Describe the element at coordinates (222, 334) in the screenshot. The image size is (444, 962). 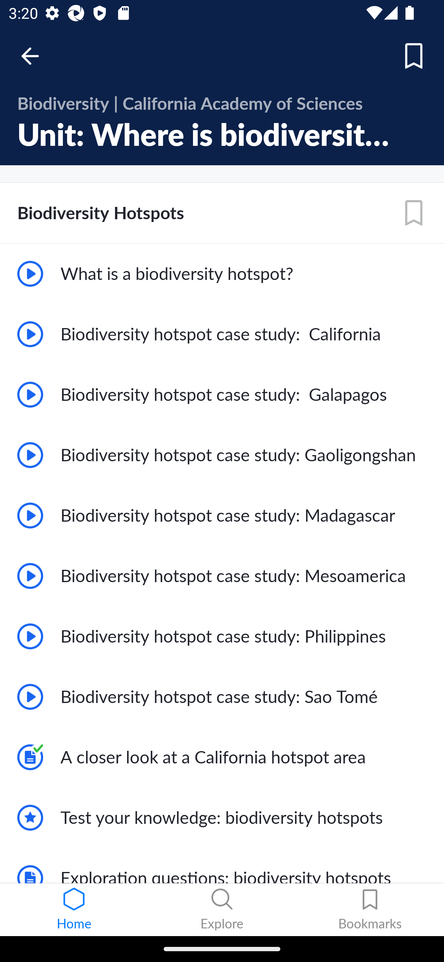
I see `Biodiversity hotspot case study:  California` at that location.